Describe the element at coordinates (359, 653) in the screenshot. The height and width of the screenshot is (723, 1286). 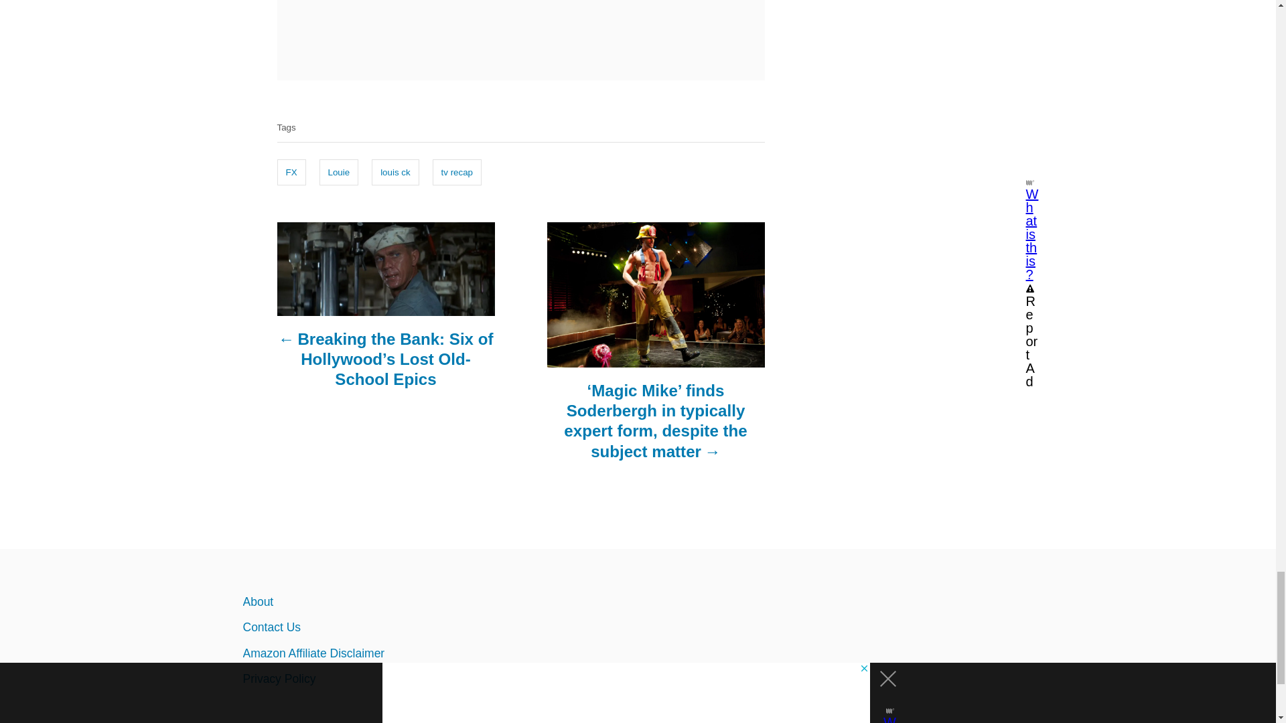
I see `Amazon Affiliate Disclaimer` at that location.